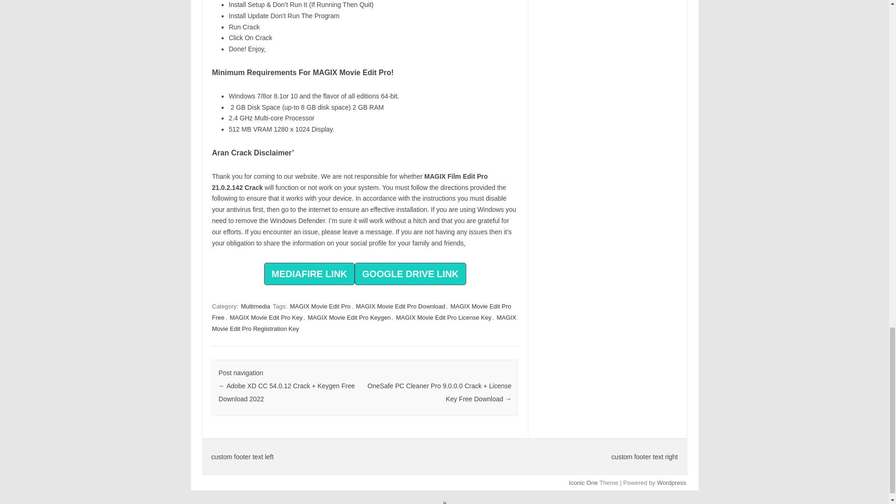 This screenshot has height=504, width=896. Describe the element at coordinates (465, 243) in the screenshot. I see `.` at that location.